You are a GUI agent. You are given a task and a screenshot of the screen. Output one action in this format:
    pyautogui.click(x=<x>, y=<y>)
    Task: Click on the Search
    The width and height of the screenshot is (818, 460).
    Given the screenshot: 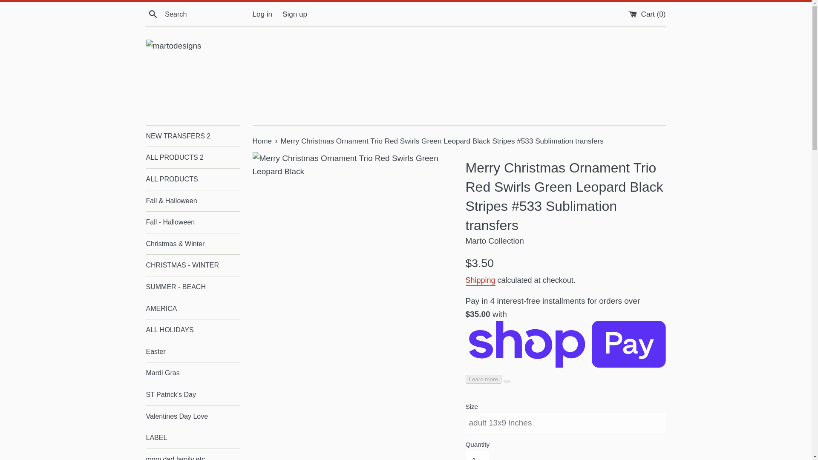 What is the action you would take?
    pyautogui.click(x=153, y=14)
    